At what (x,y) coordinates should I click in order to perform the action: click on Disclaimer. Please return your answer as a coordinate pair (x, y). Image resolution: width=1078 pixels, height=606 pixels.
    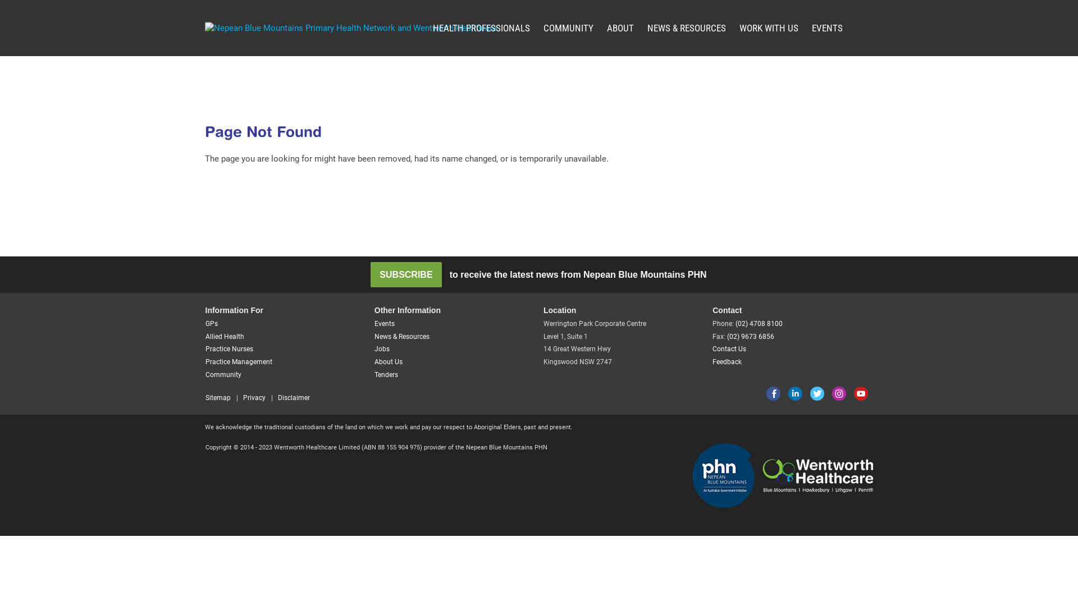
    Looking at the image, I should click on (293, 398).